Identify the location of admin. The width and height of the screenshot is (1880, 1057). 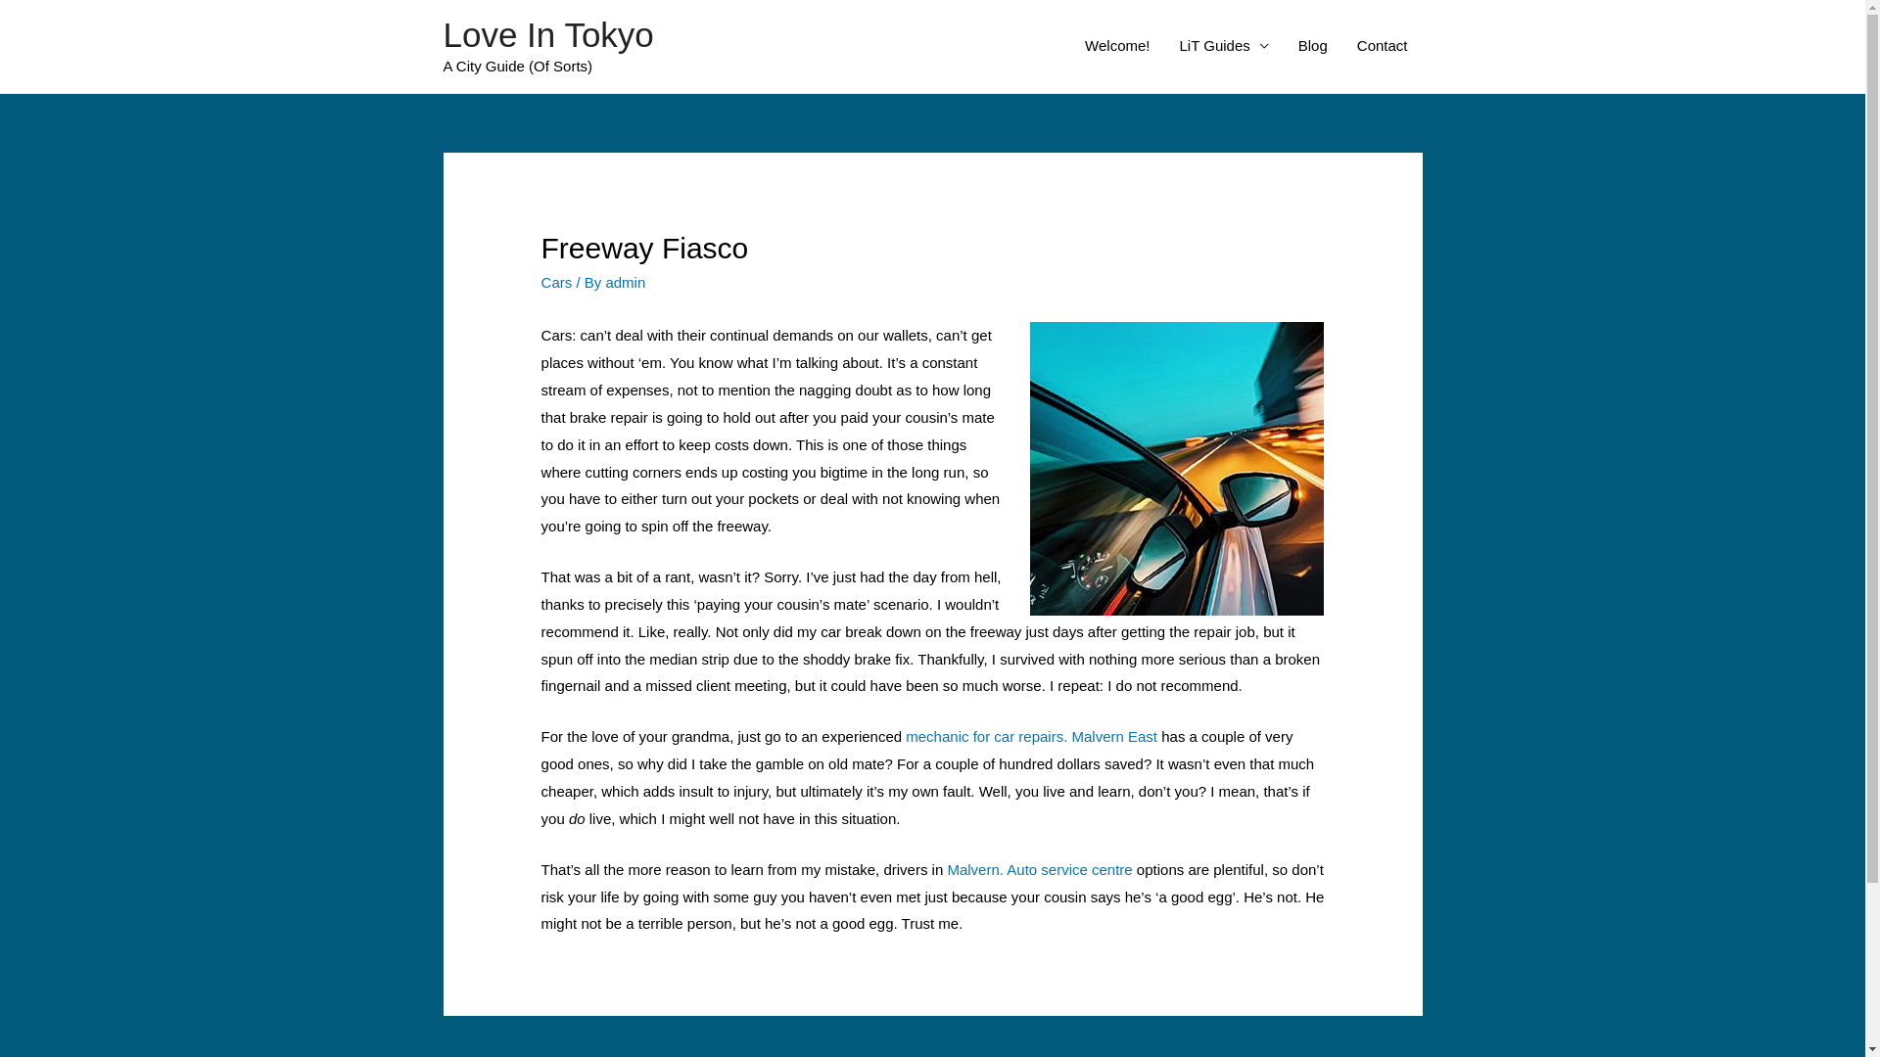
(625, 282).